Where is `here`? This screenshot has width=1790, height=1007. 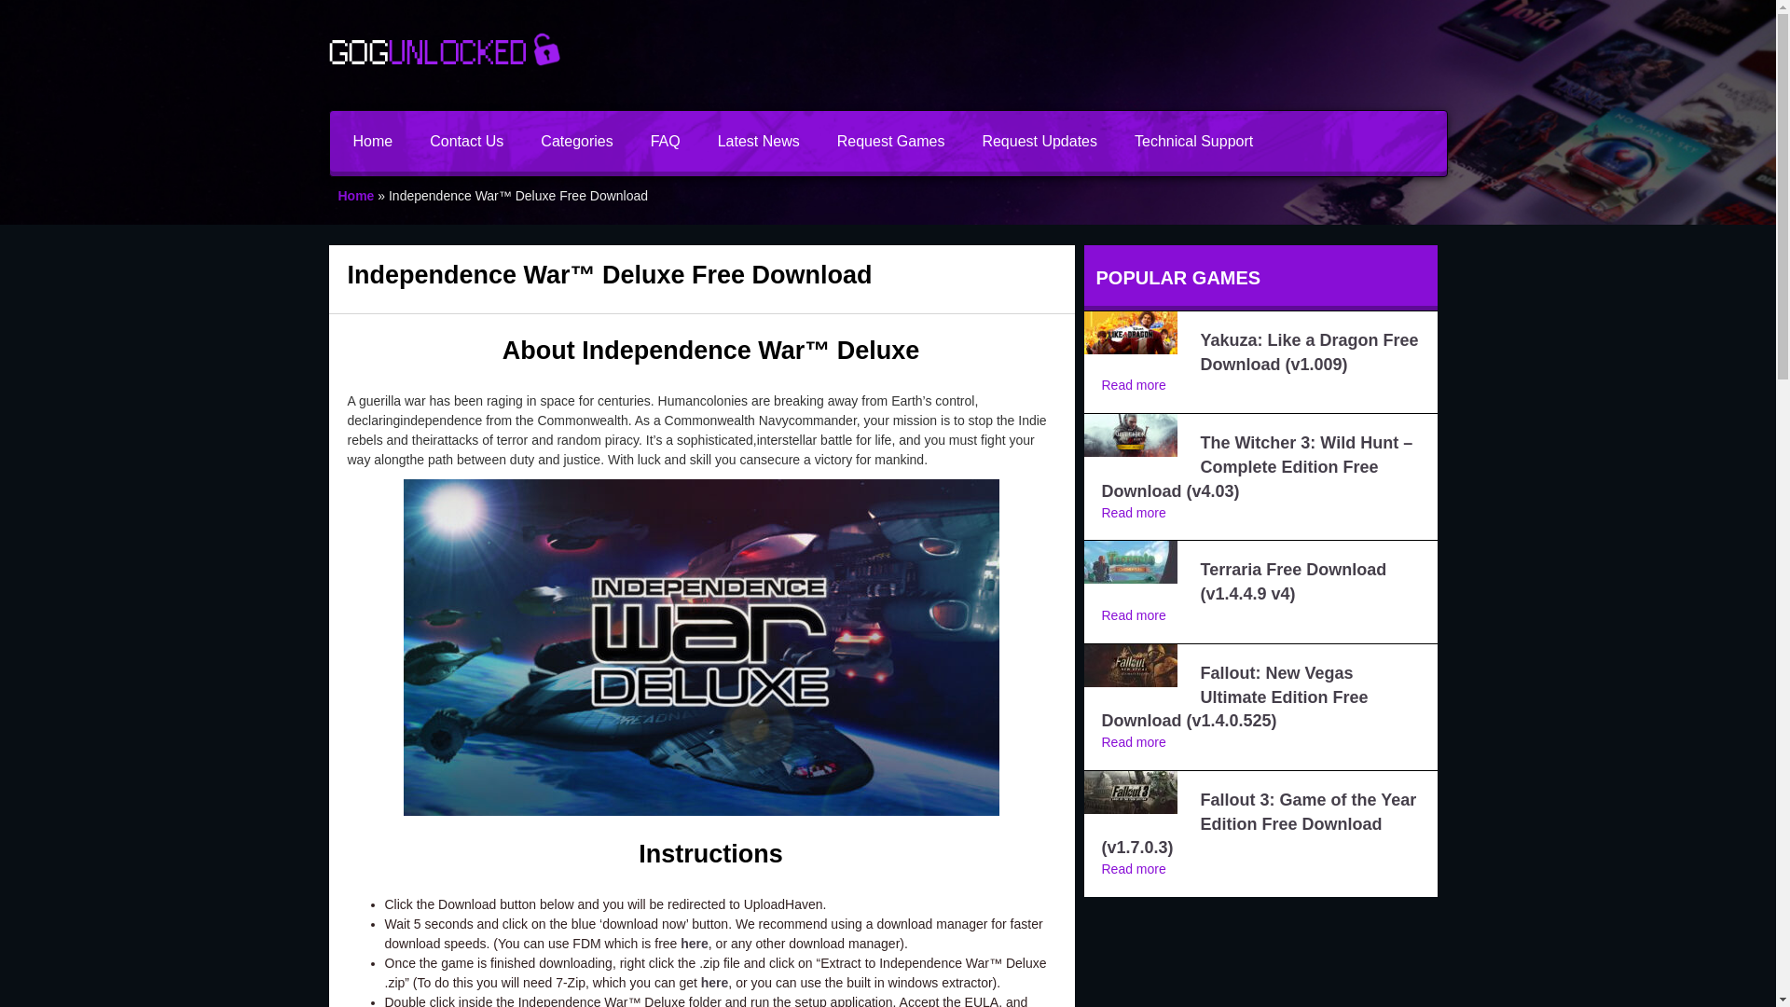
here is located at coordinates (714, 983).